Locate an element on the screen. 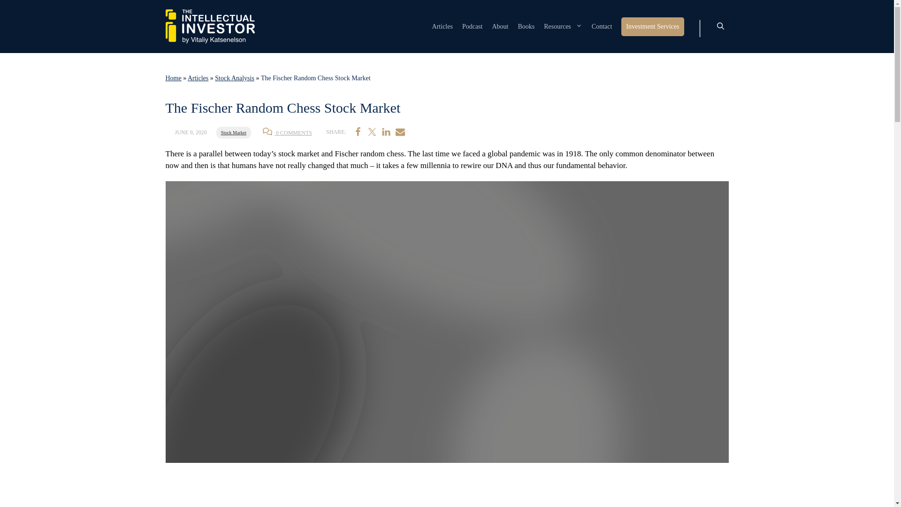  Contact is located at coordinates (602, 26).